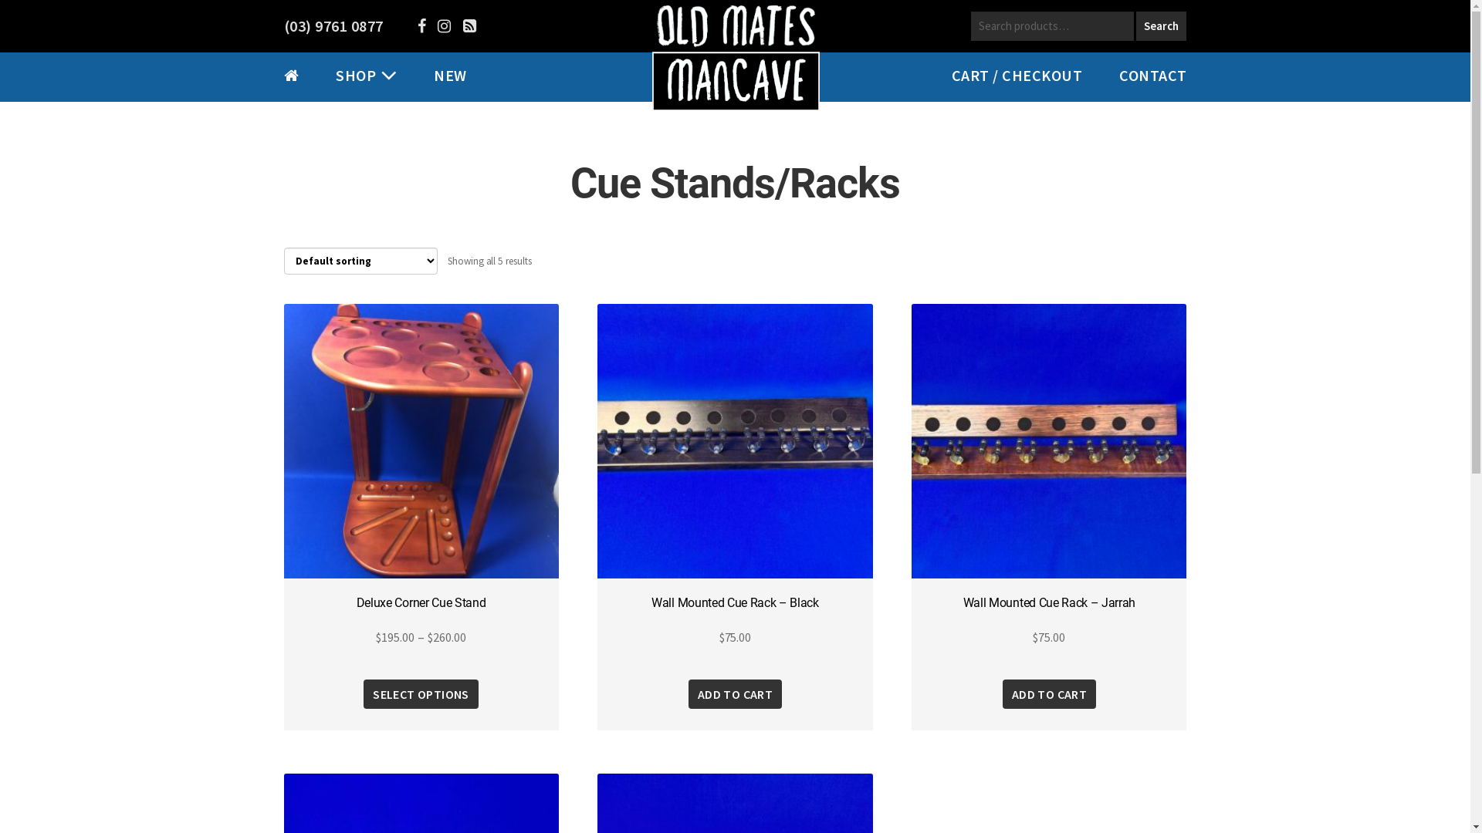  I want to click on NEW, so click(451, 76).